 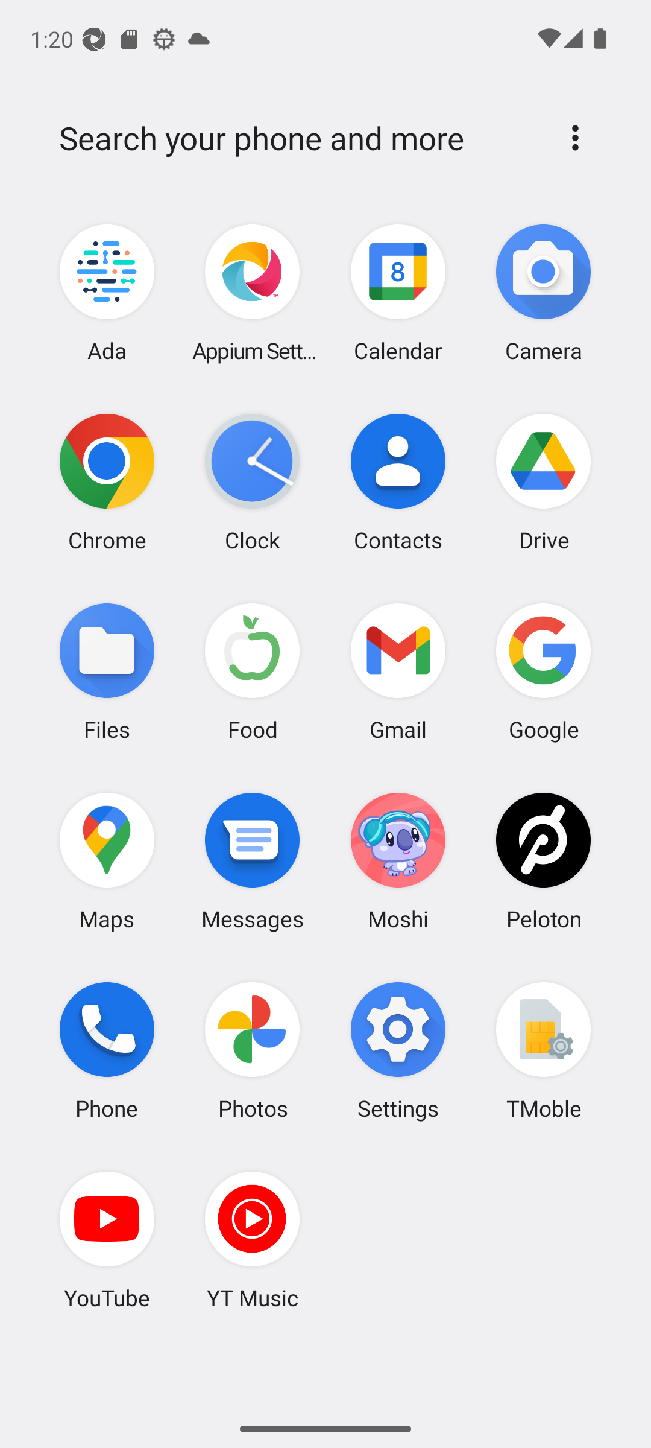 What do you see at coordinates (575, 138) in the screenshot?
I see `Preferences` at bounding box center [575, 138].